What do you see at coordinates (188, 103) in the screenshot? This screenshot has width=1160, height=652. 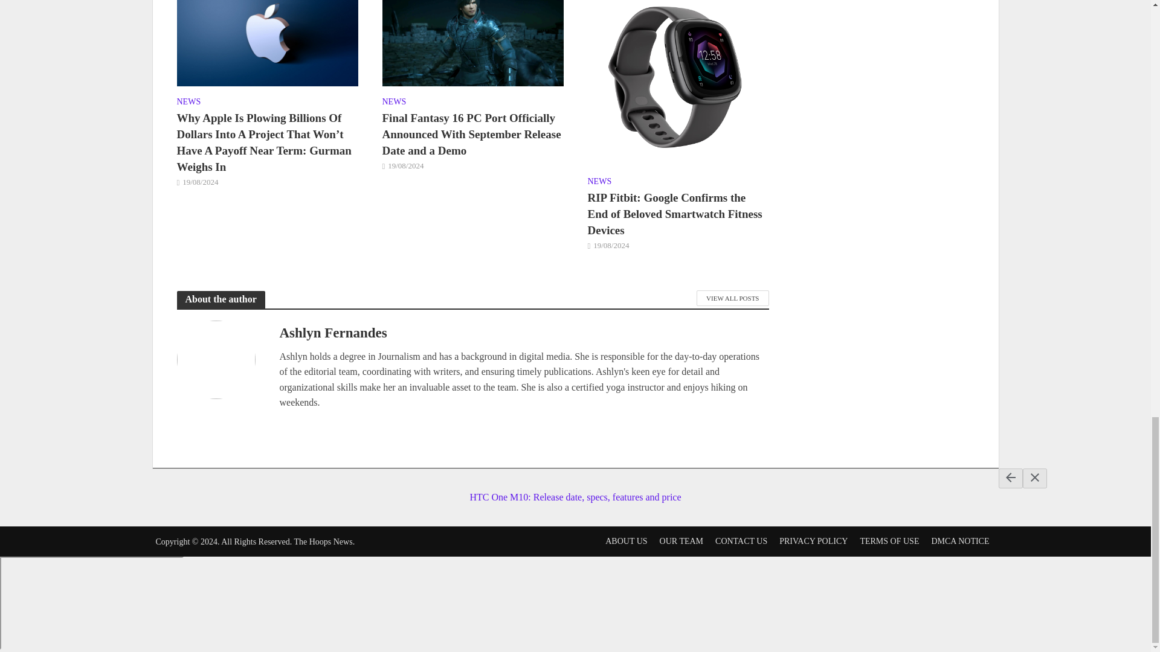 I see `NEWS` at bounding box center [188, 103].